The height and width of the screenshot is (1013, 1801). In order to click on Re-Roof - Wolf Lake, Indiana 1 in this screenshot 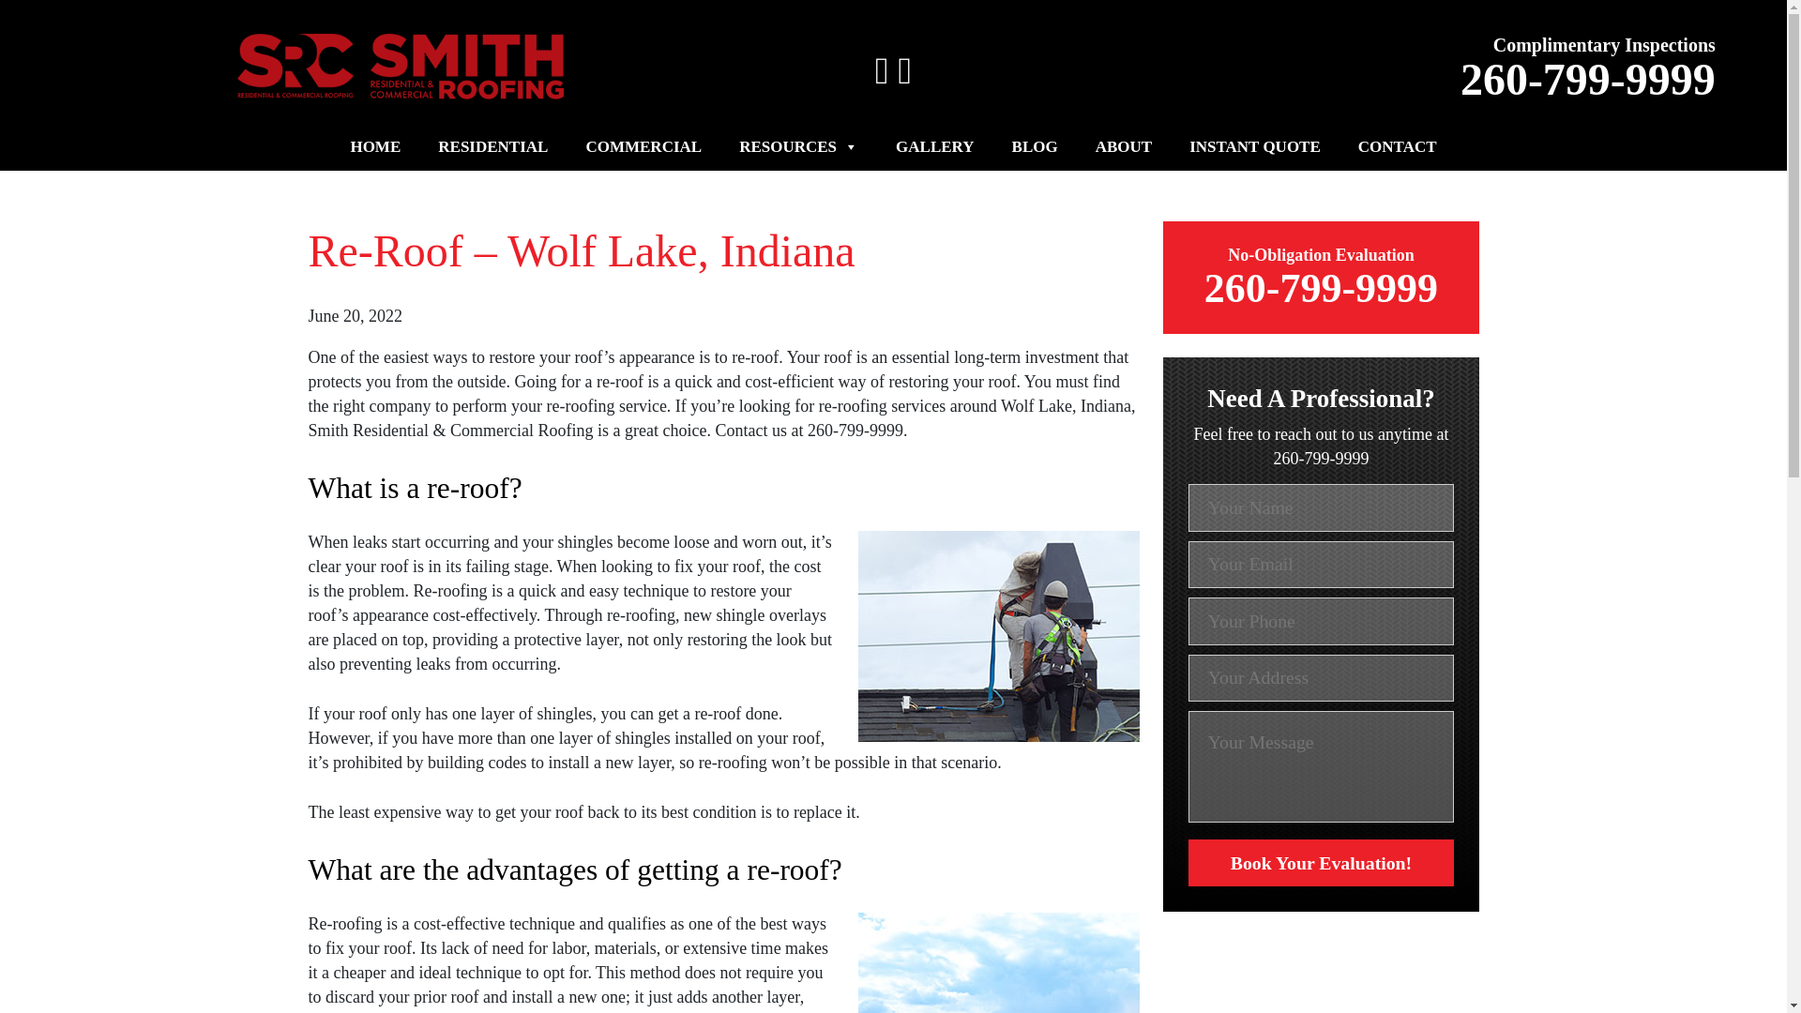, I will do `click(999, 636)`.